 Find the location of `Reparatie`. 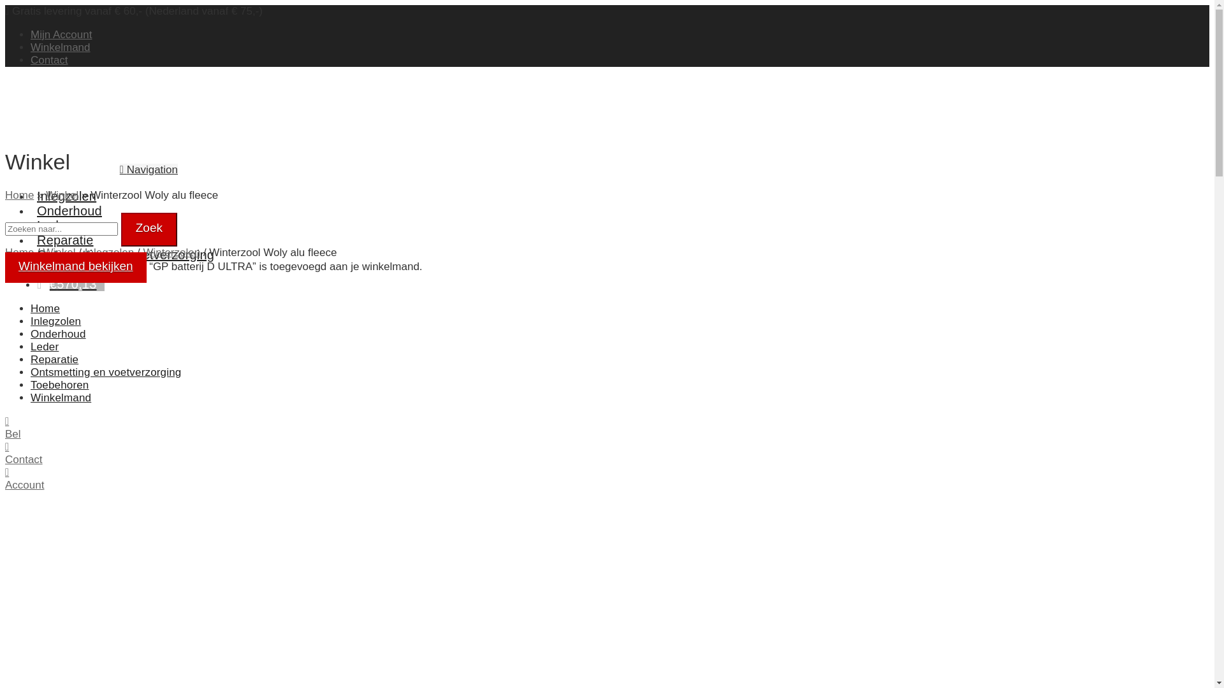

Reparatie is located at coordinates (54, 359).